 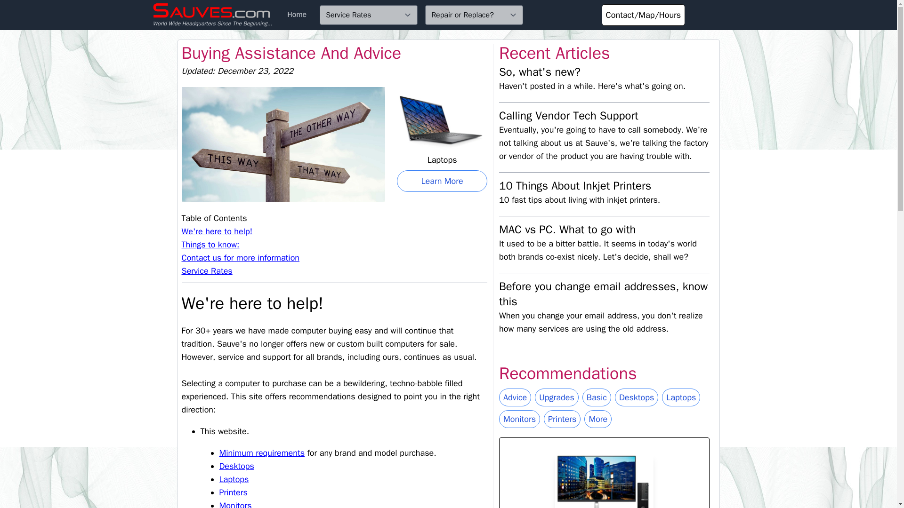 What do you see at coordinates (567, 230) in the screenshot?
I see `MAC vs PC. What to go with` at bounding box center [567, 230].